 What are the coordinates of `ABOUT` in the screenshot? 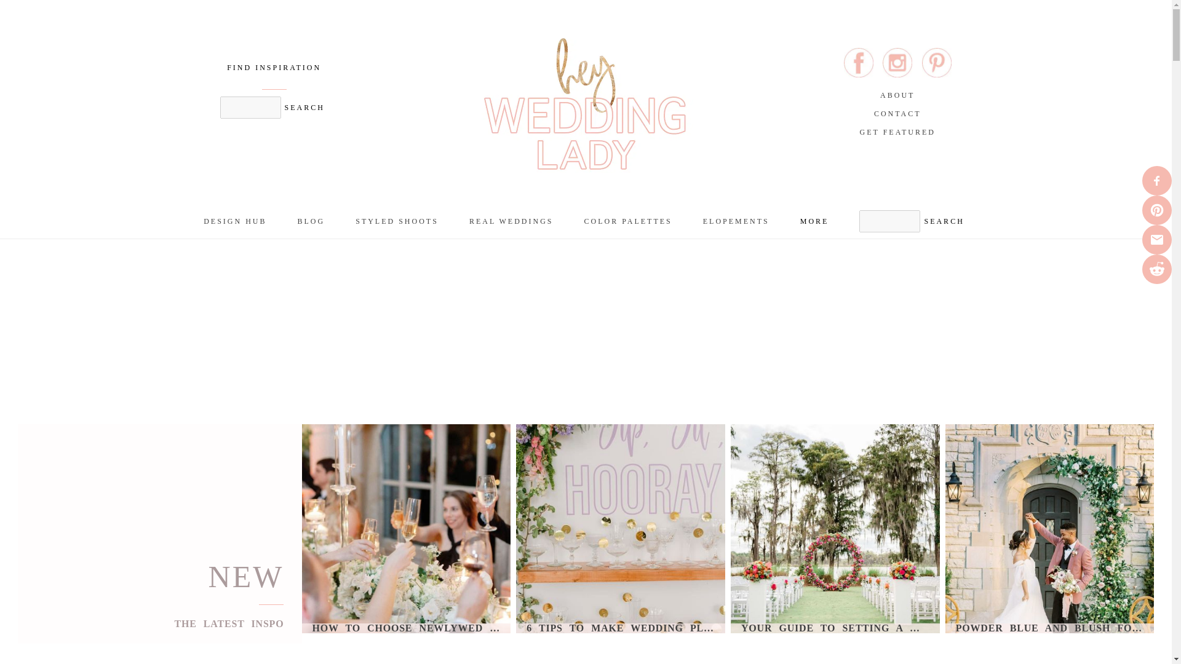 It's located at (897, 95).